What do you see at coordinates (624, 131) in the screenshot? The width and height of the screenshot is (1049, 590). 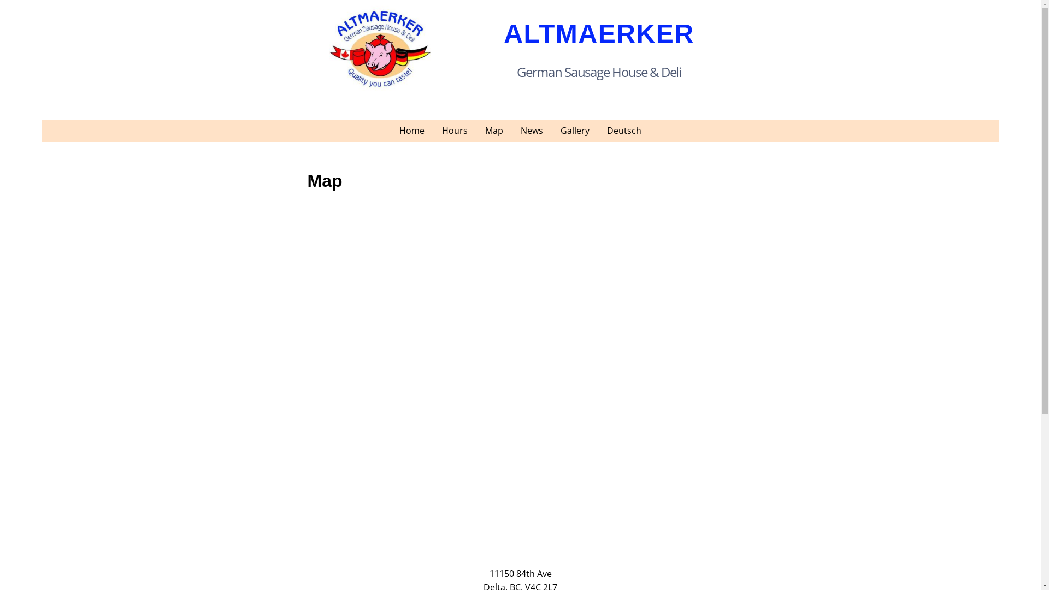 I see `Deutsch` at bounding box center [624, 131].